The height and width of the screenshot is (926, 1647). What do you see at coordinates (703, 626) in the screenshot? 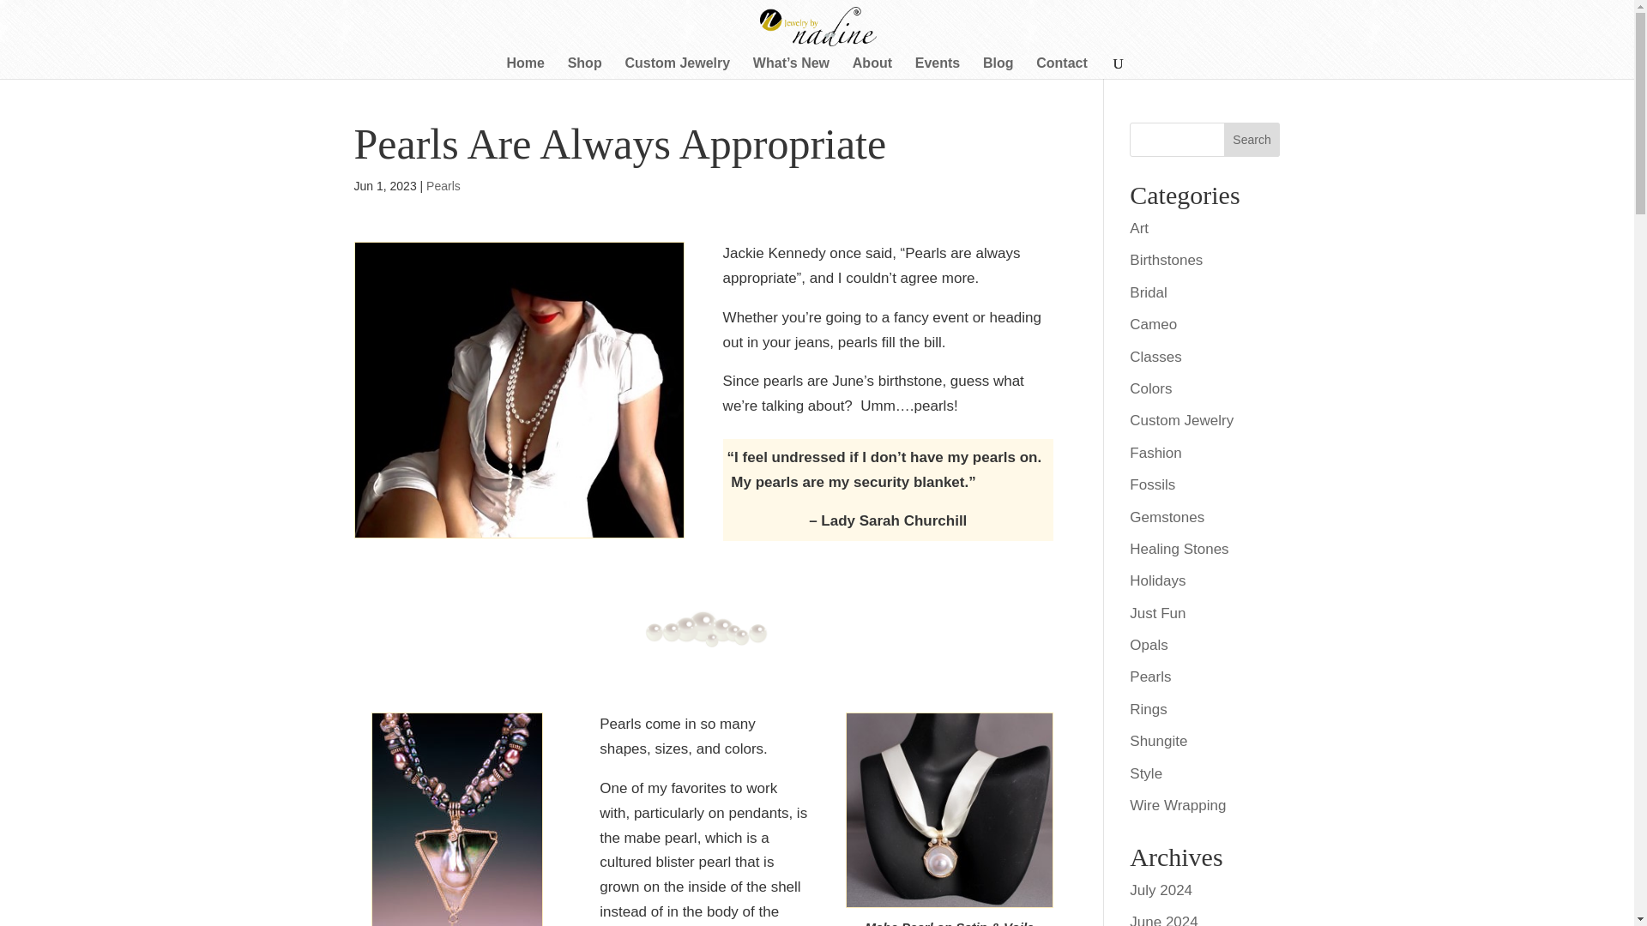
I see `pearl-divider-done` at bounding box center [703, 626].